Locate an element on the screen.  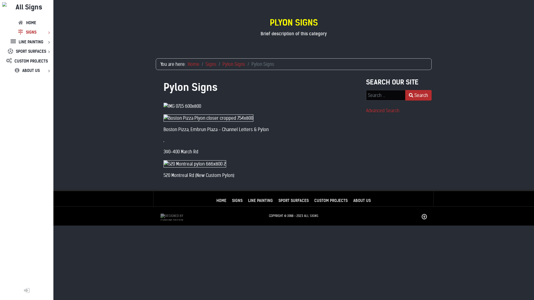
SPORT SURFACES is located at coordinates (27, 51).